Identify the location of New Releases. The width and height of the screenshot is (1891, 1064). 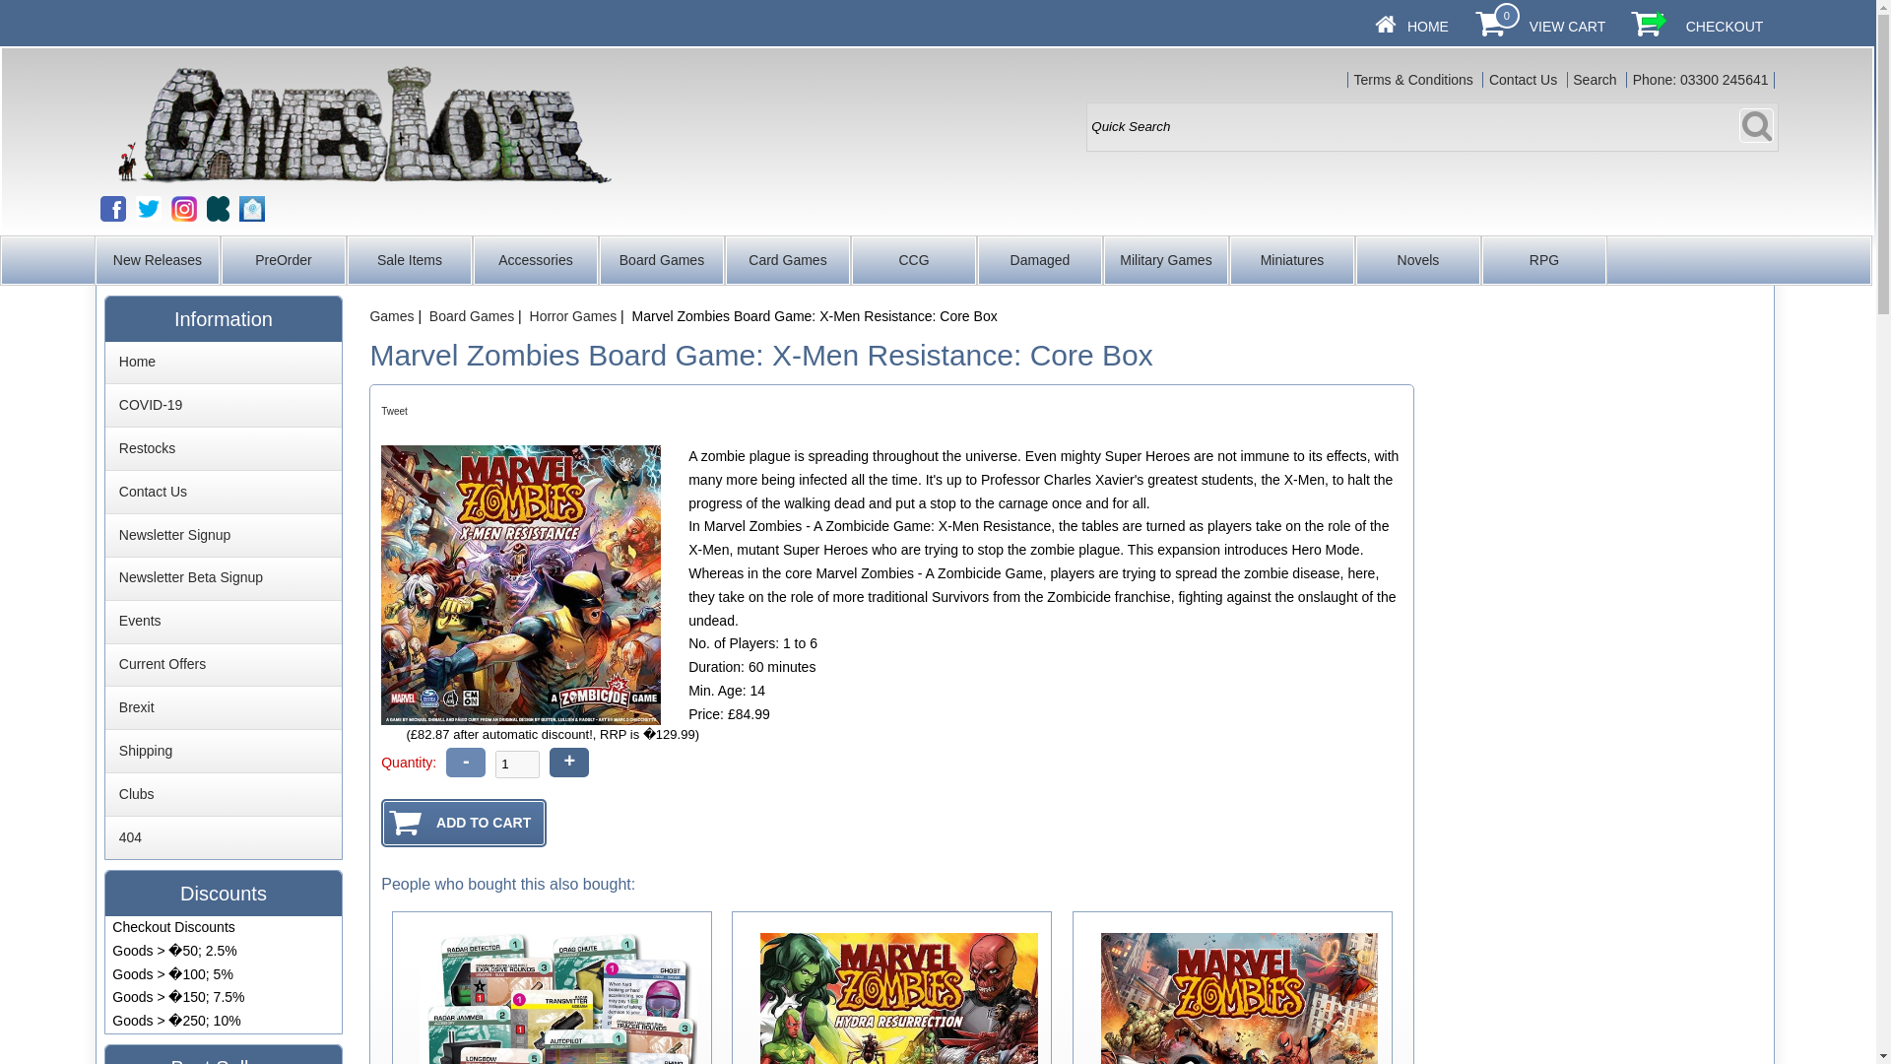
(158, 260).